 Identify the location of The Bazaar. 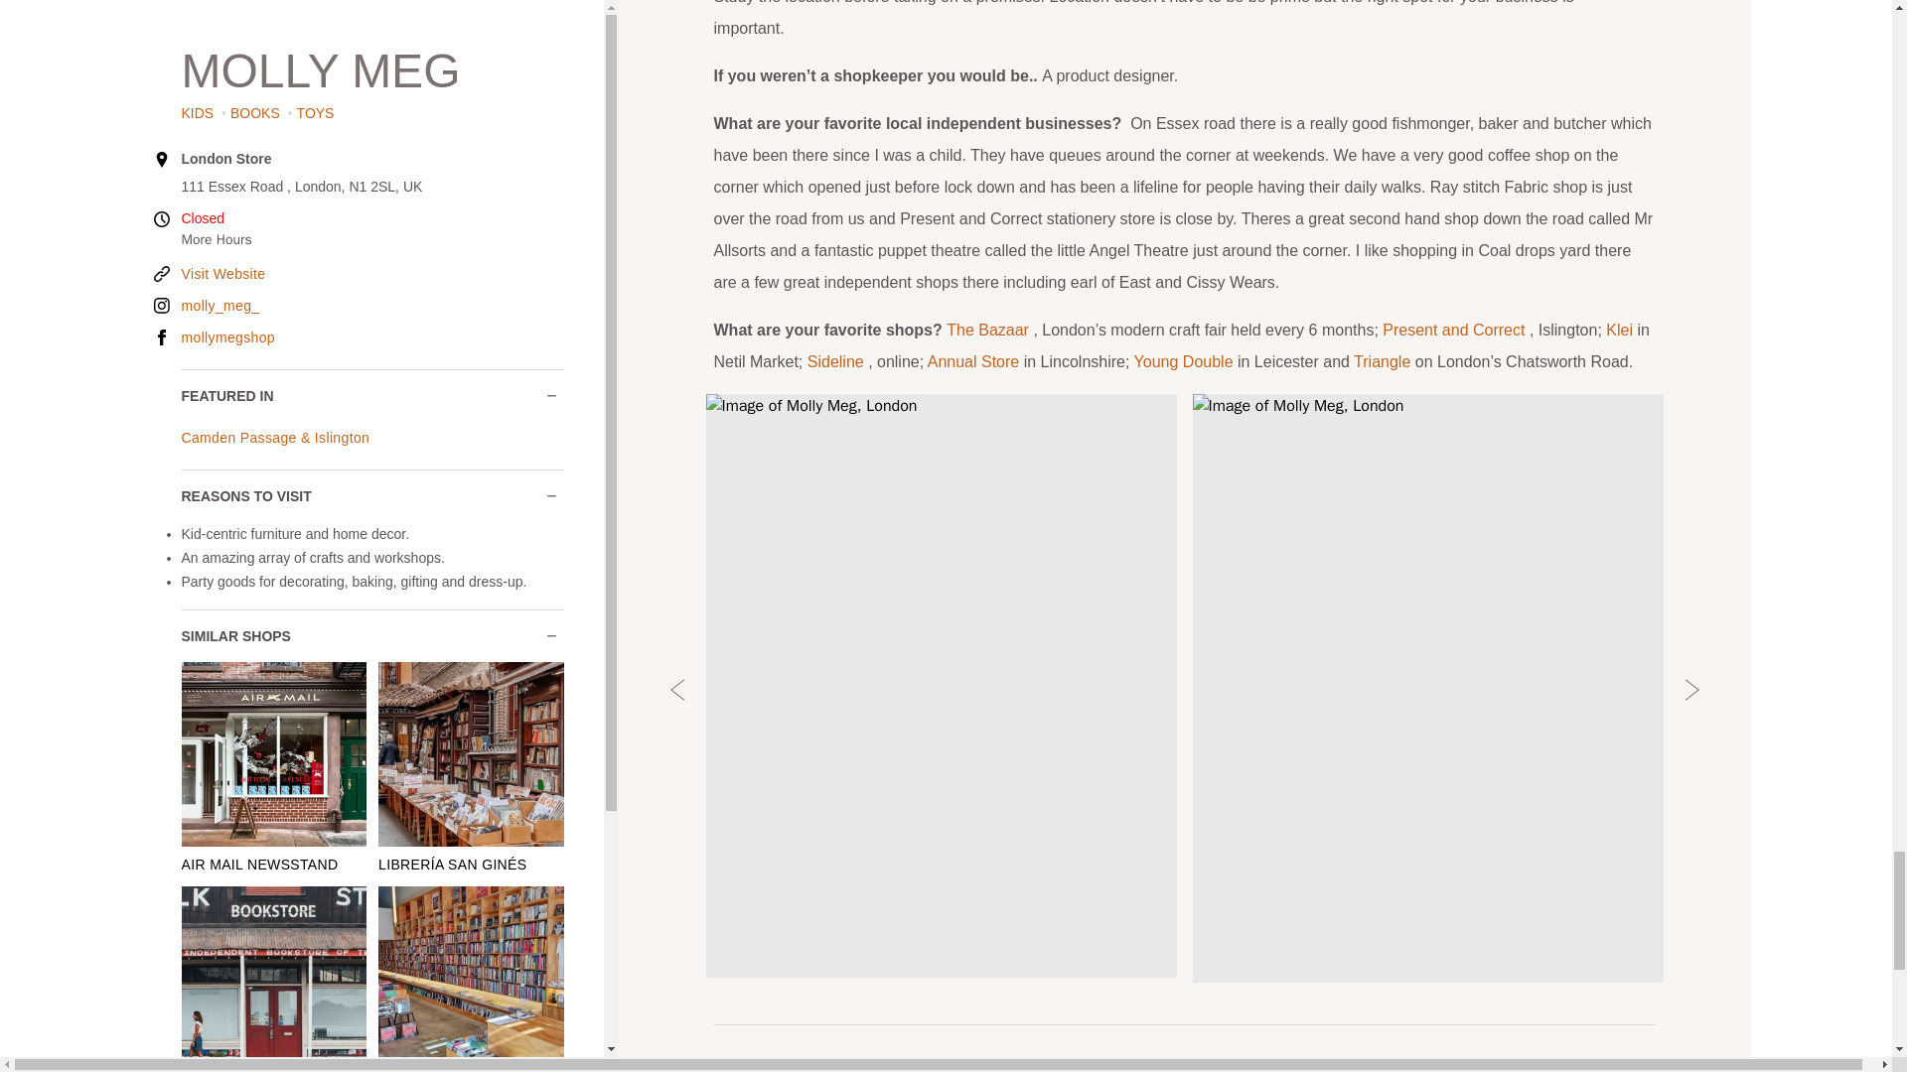
(989, 330).